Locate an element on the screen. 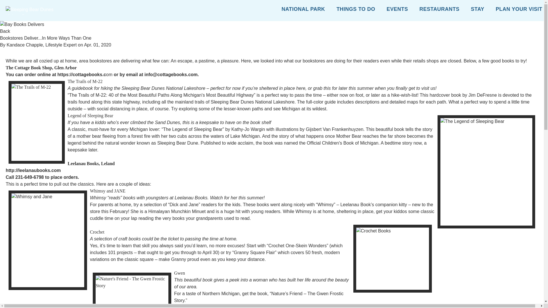 This screenshot has width=548, height=308. STAY is located at coordinates (478, 10).